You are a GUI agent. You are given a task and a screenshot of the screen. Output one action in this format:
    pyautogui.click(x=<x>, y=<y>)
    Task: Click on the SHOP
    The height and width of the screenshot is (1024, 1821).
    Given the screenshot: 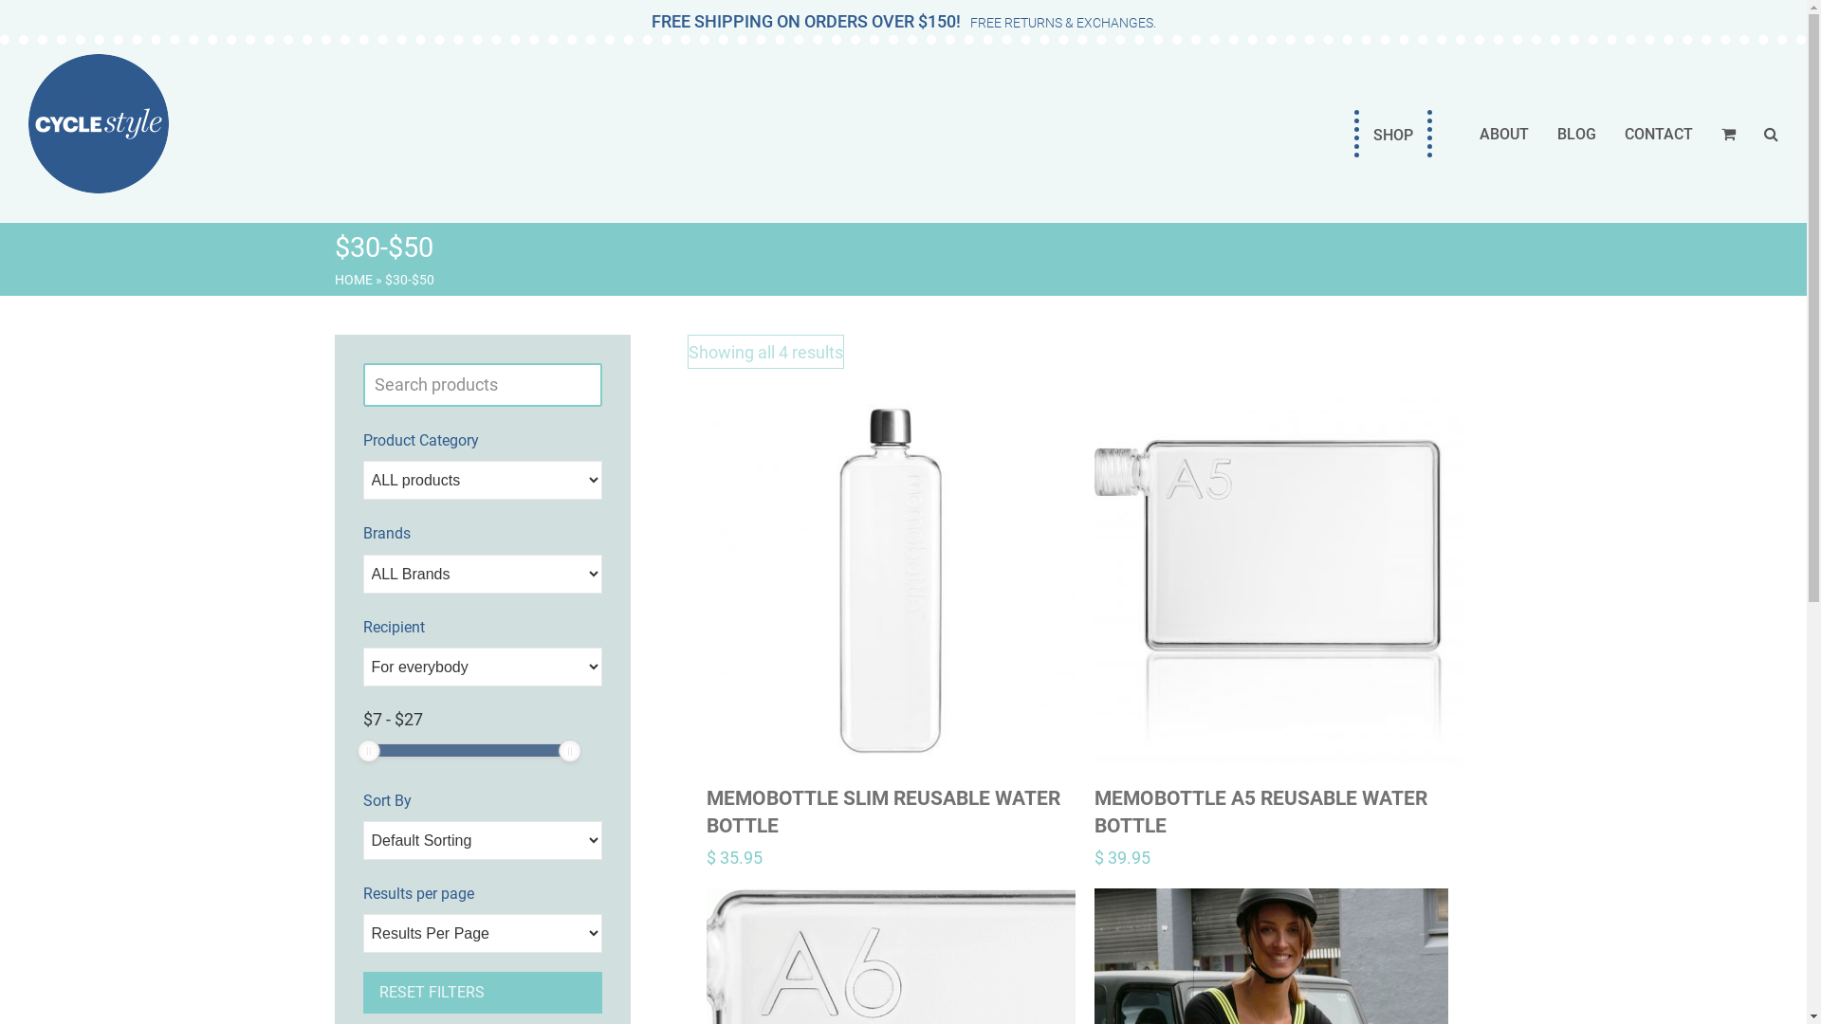 What is the action you would take?
    pyautogui.click(x=1393, y=134)
    